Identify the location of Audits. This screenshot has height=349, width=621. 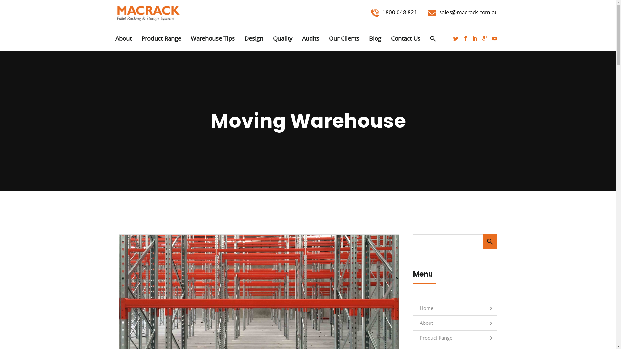
(310, 39).